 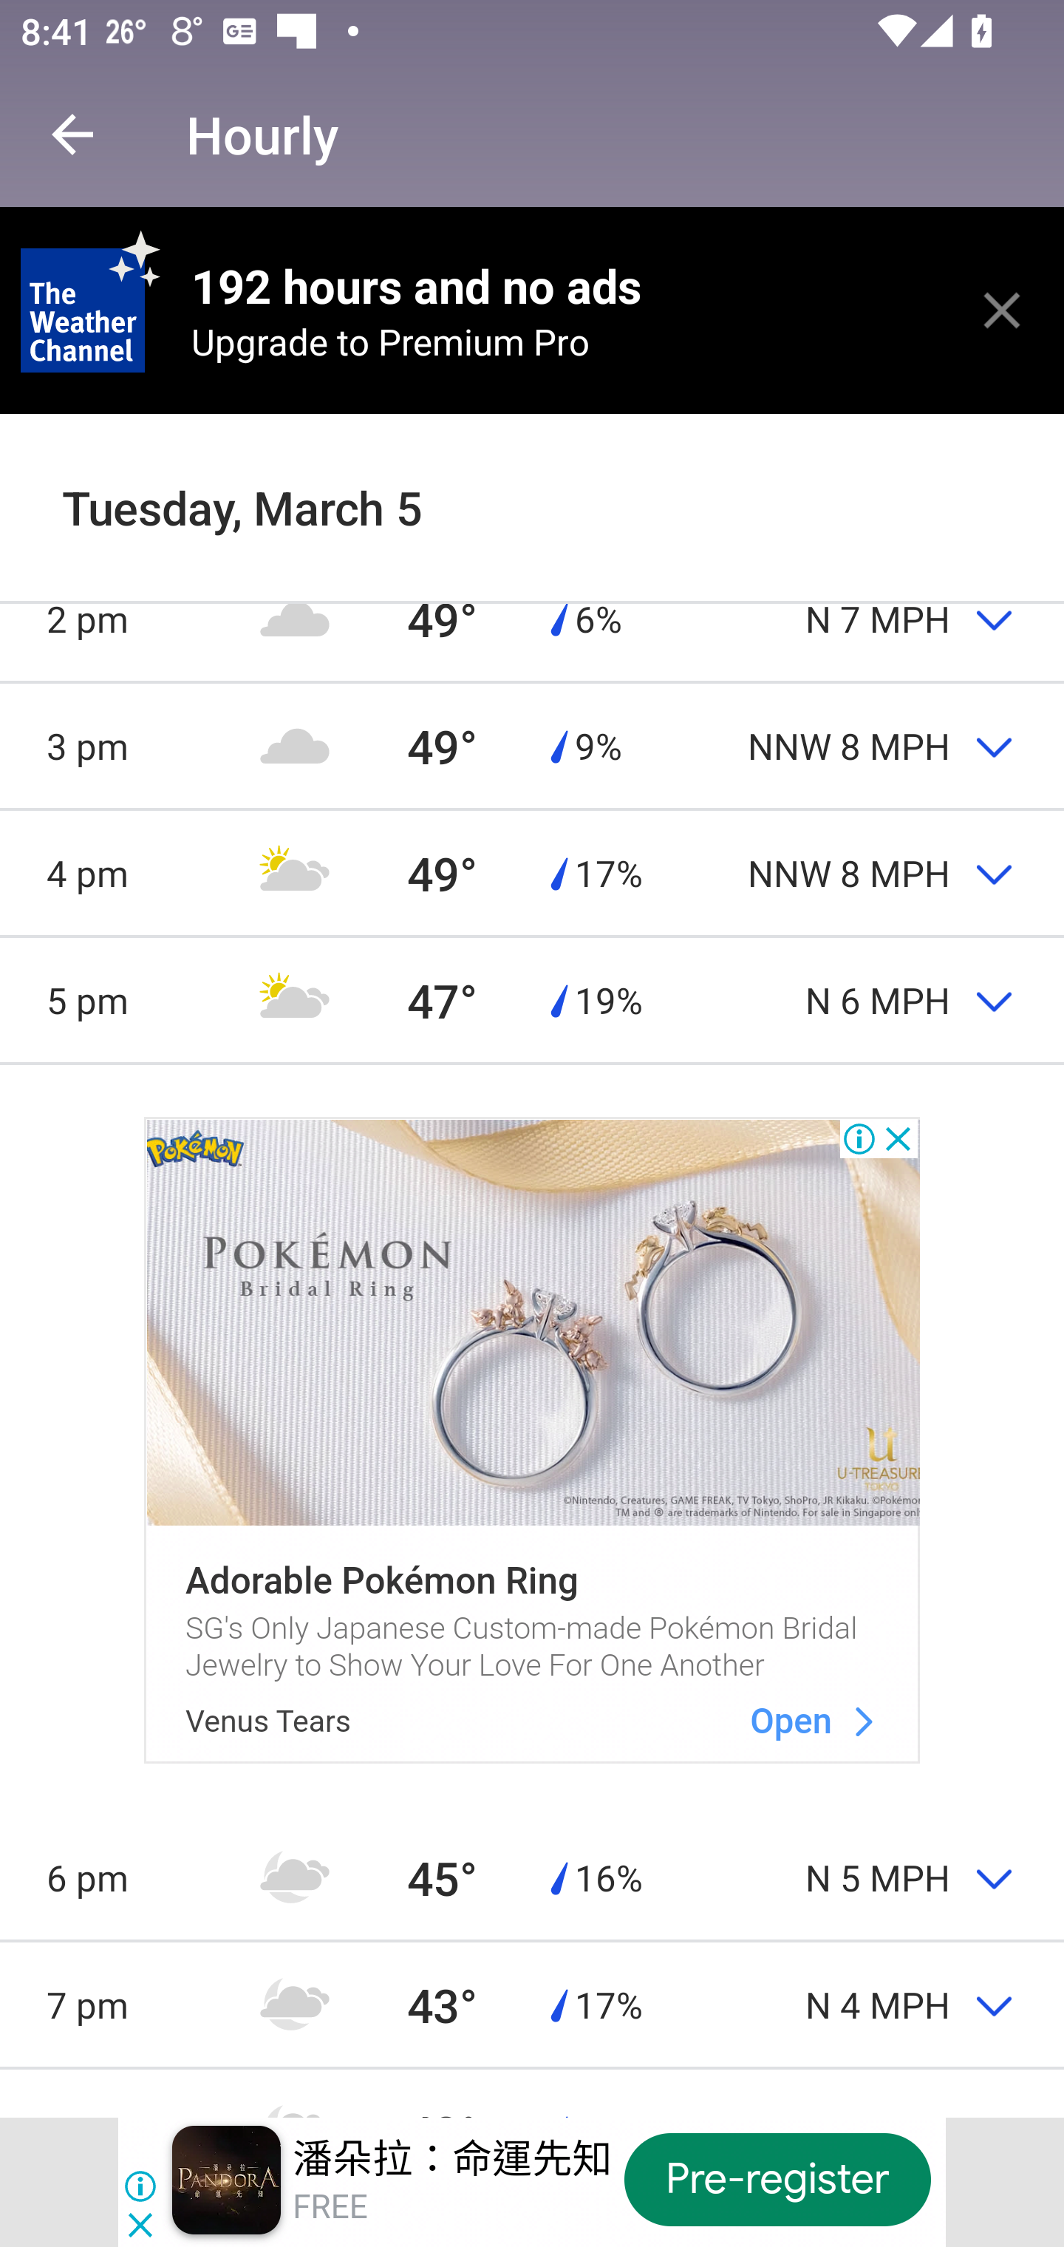 I want to click on 6 pm 45° 16% N 5 MPH, so click(x=532, y=1877).